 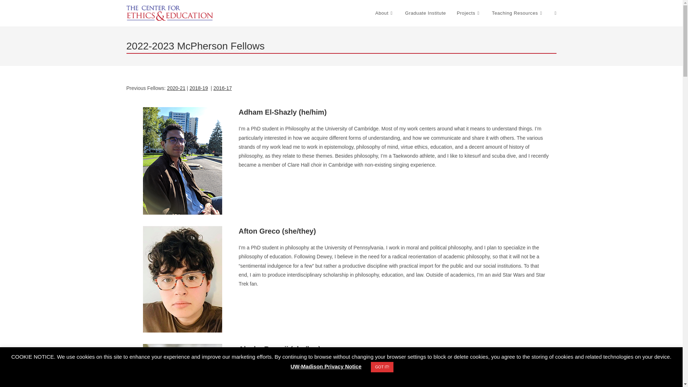 What do you see at coordinates (517, 13) in the screenshot?
I see `Teaching Resources` at bounding box center [517, 13].